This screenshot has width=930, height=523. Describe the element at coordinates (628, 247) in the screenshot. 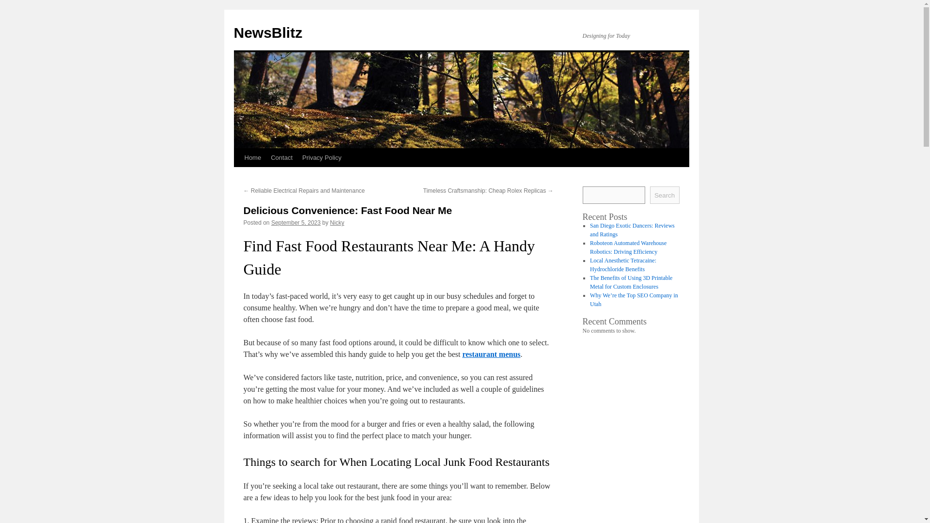

I see `Roboteon Automated Warehouse Robotics: Driving Efficiency` at that location.